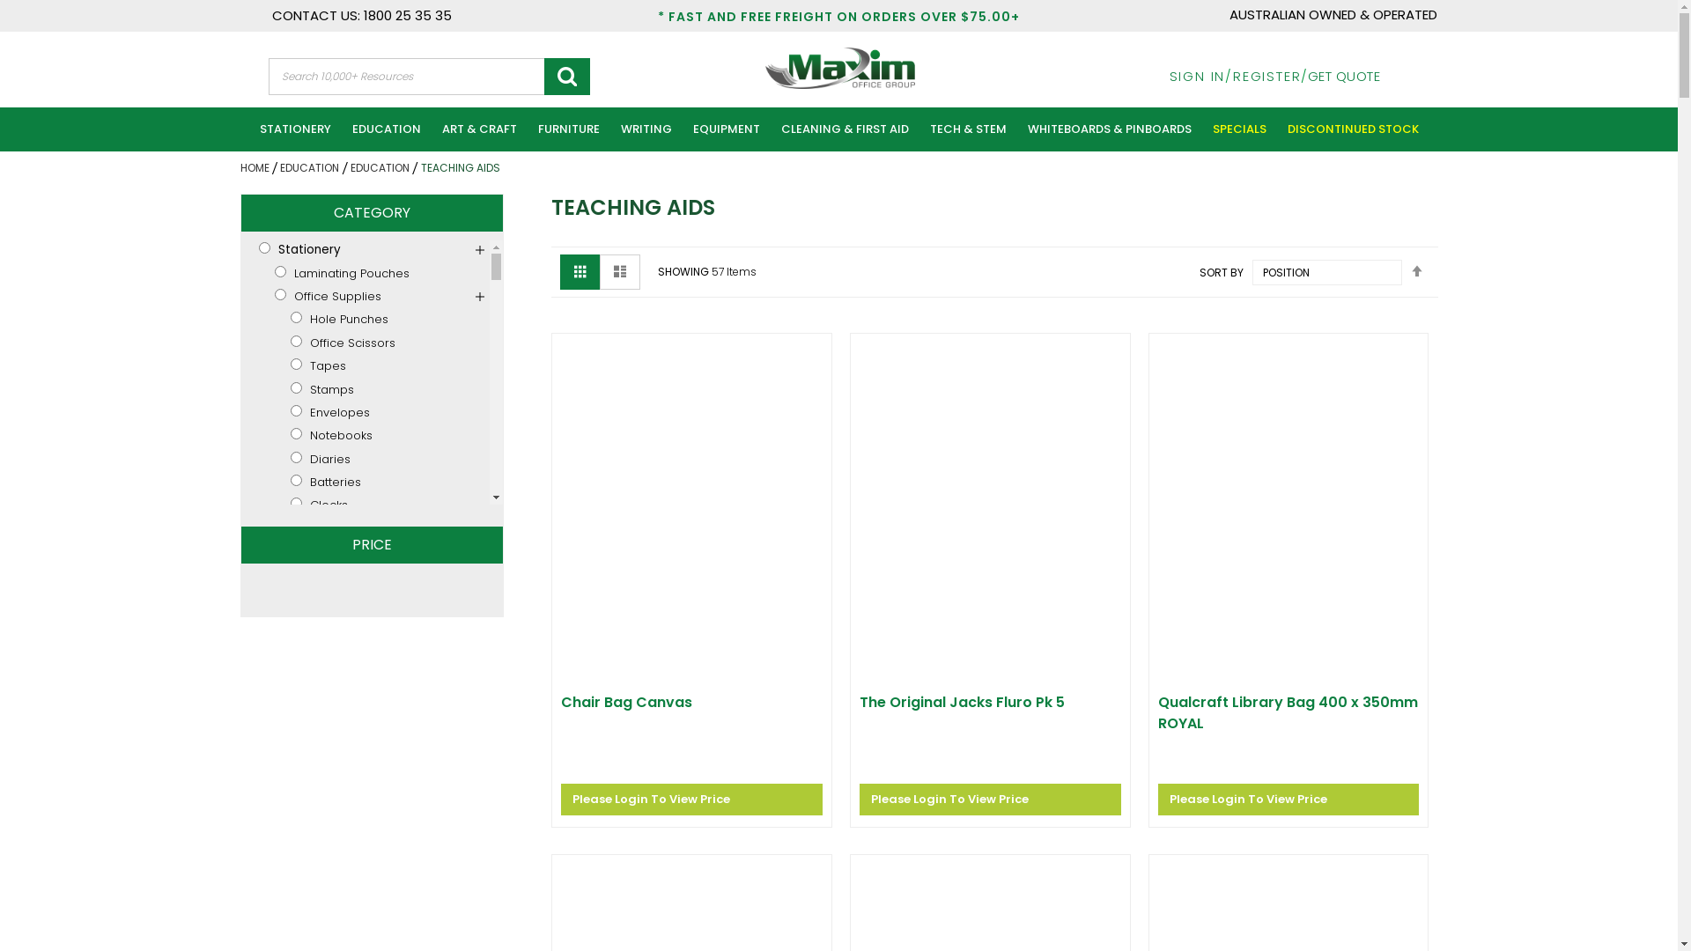 The height and width of the screenshot is (951, 1691). Describe the element at coordinates (370, 273) in the screenshot. I see `Laminating Pouches` at that location.